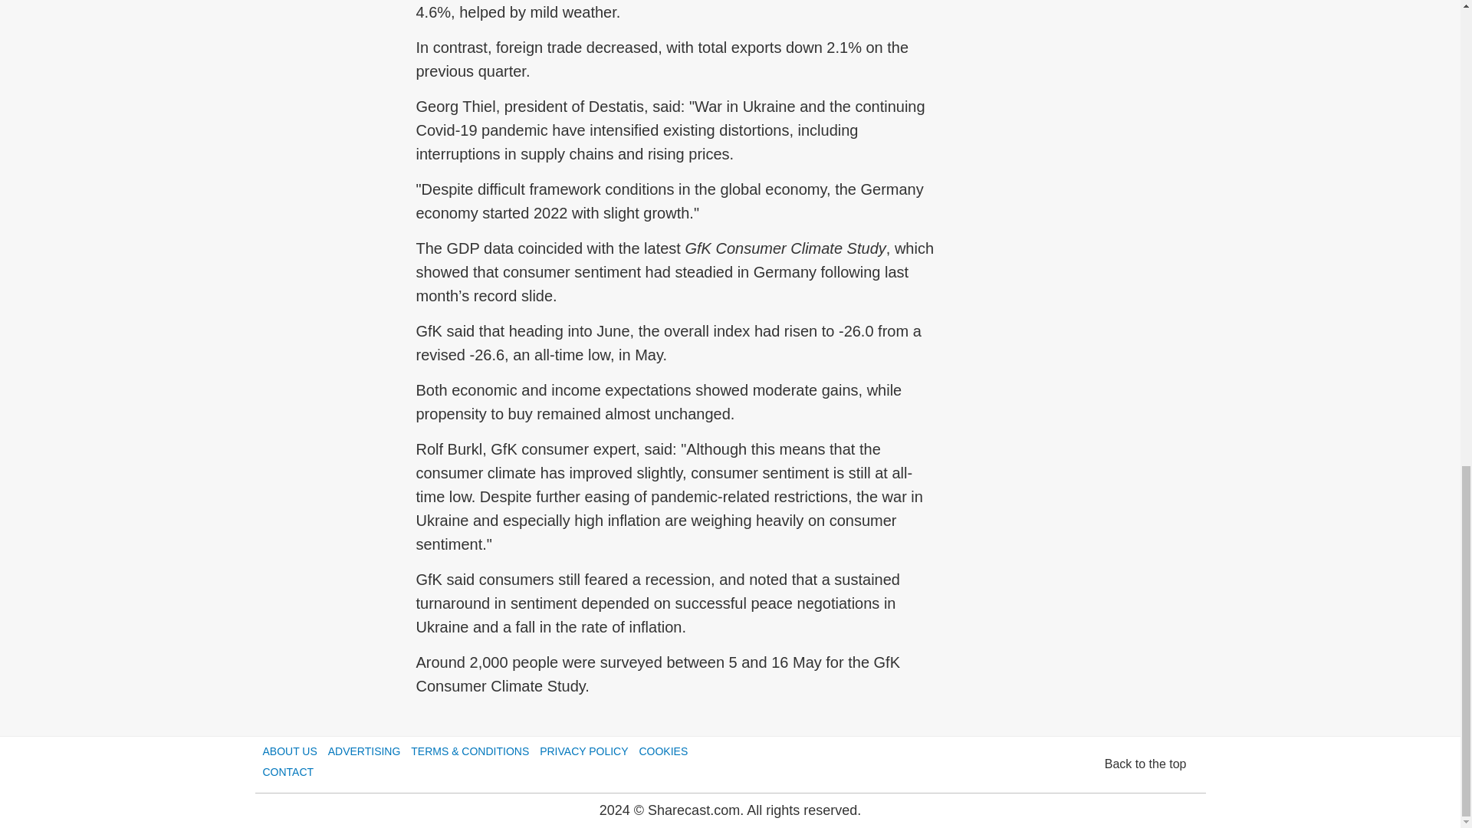 Image resolution: width=1472 pixels, height=828 pixels. What do you see at coordinates (299, 575) in the screenshot?
I see `us flag 2 dl` at bounding box center [299, 575].